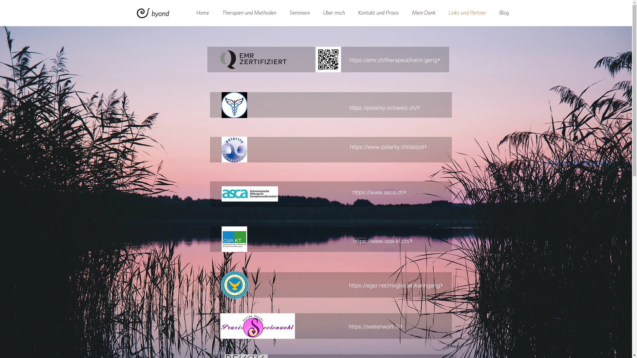  I want to click on https://seelenwohl.li/, so click(376, 326).